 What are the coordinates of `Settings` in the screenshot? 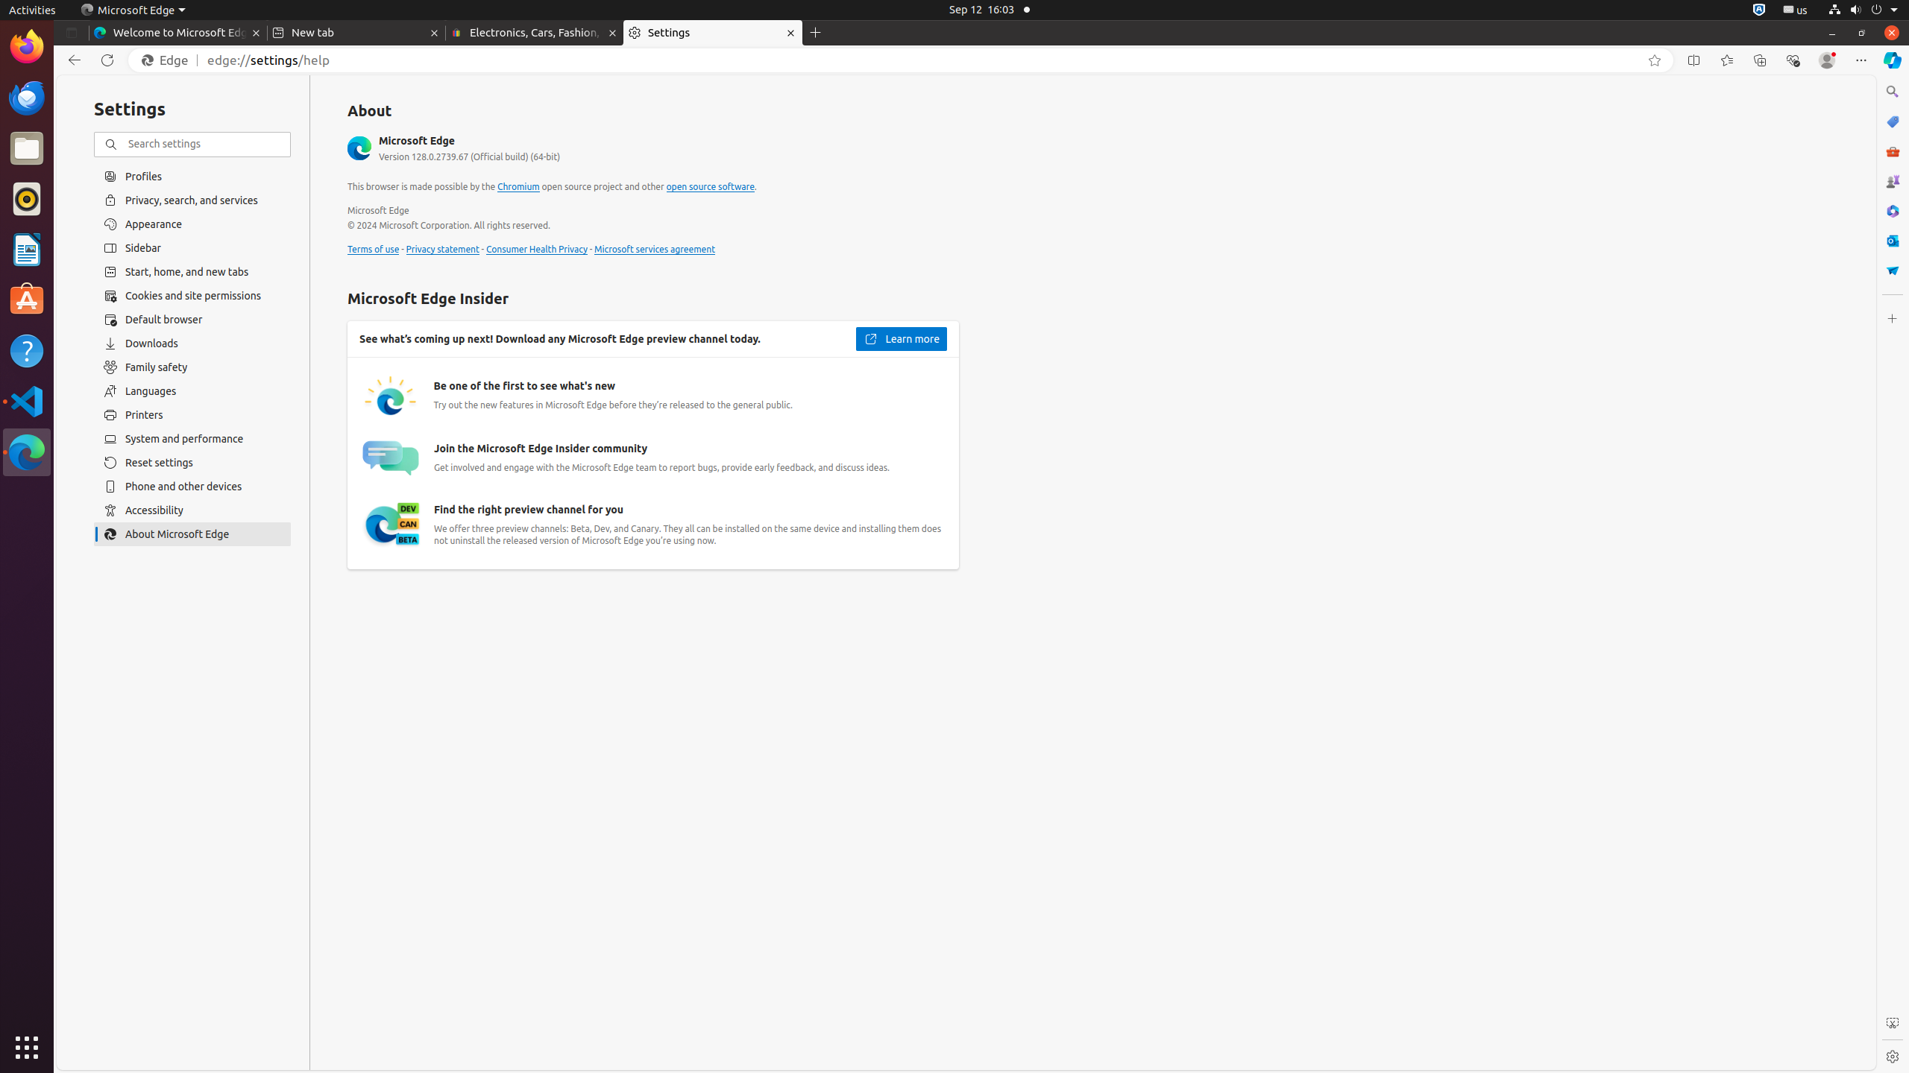 It's located at (713, 33).